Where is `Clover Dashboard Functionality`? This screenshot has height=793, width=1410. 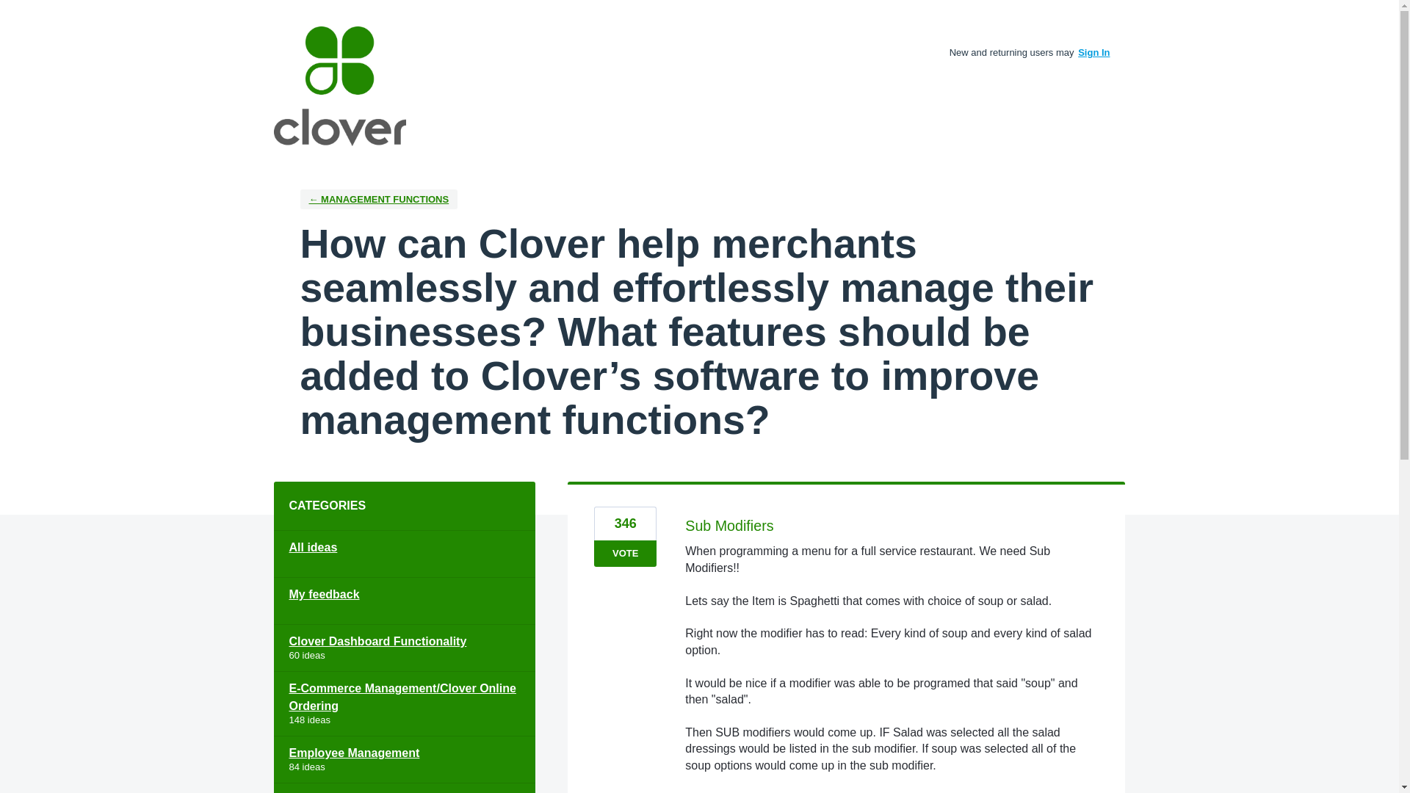 Clover Dashboard Functionality is located at coordinates (404, 648).